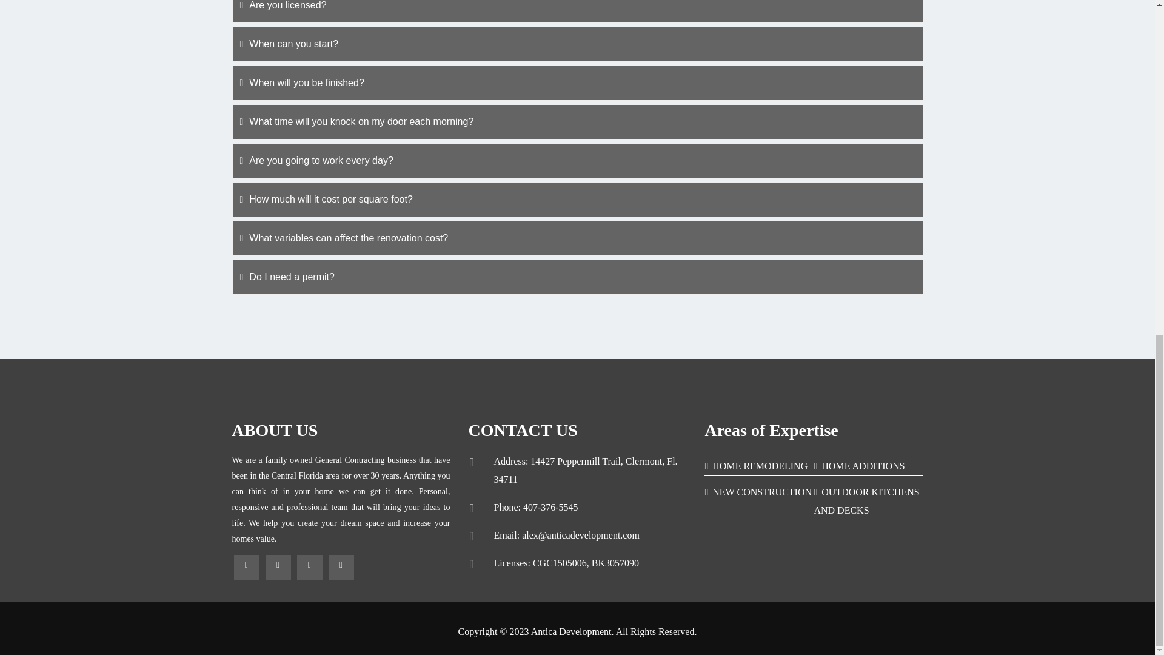 The width and height of the screenshot is (1164, 655). What do you see at coordinates (755, 466) in the screenshot?
I see `HOME REMODELING` at bounding box center [755, 466].